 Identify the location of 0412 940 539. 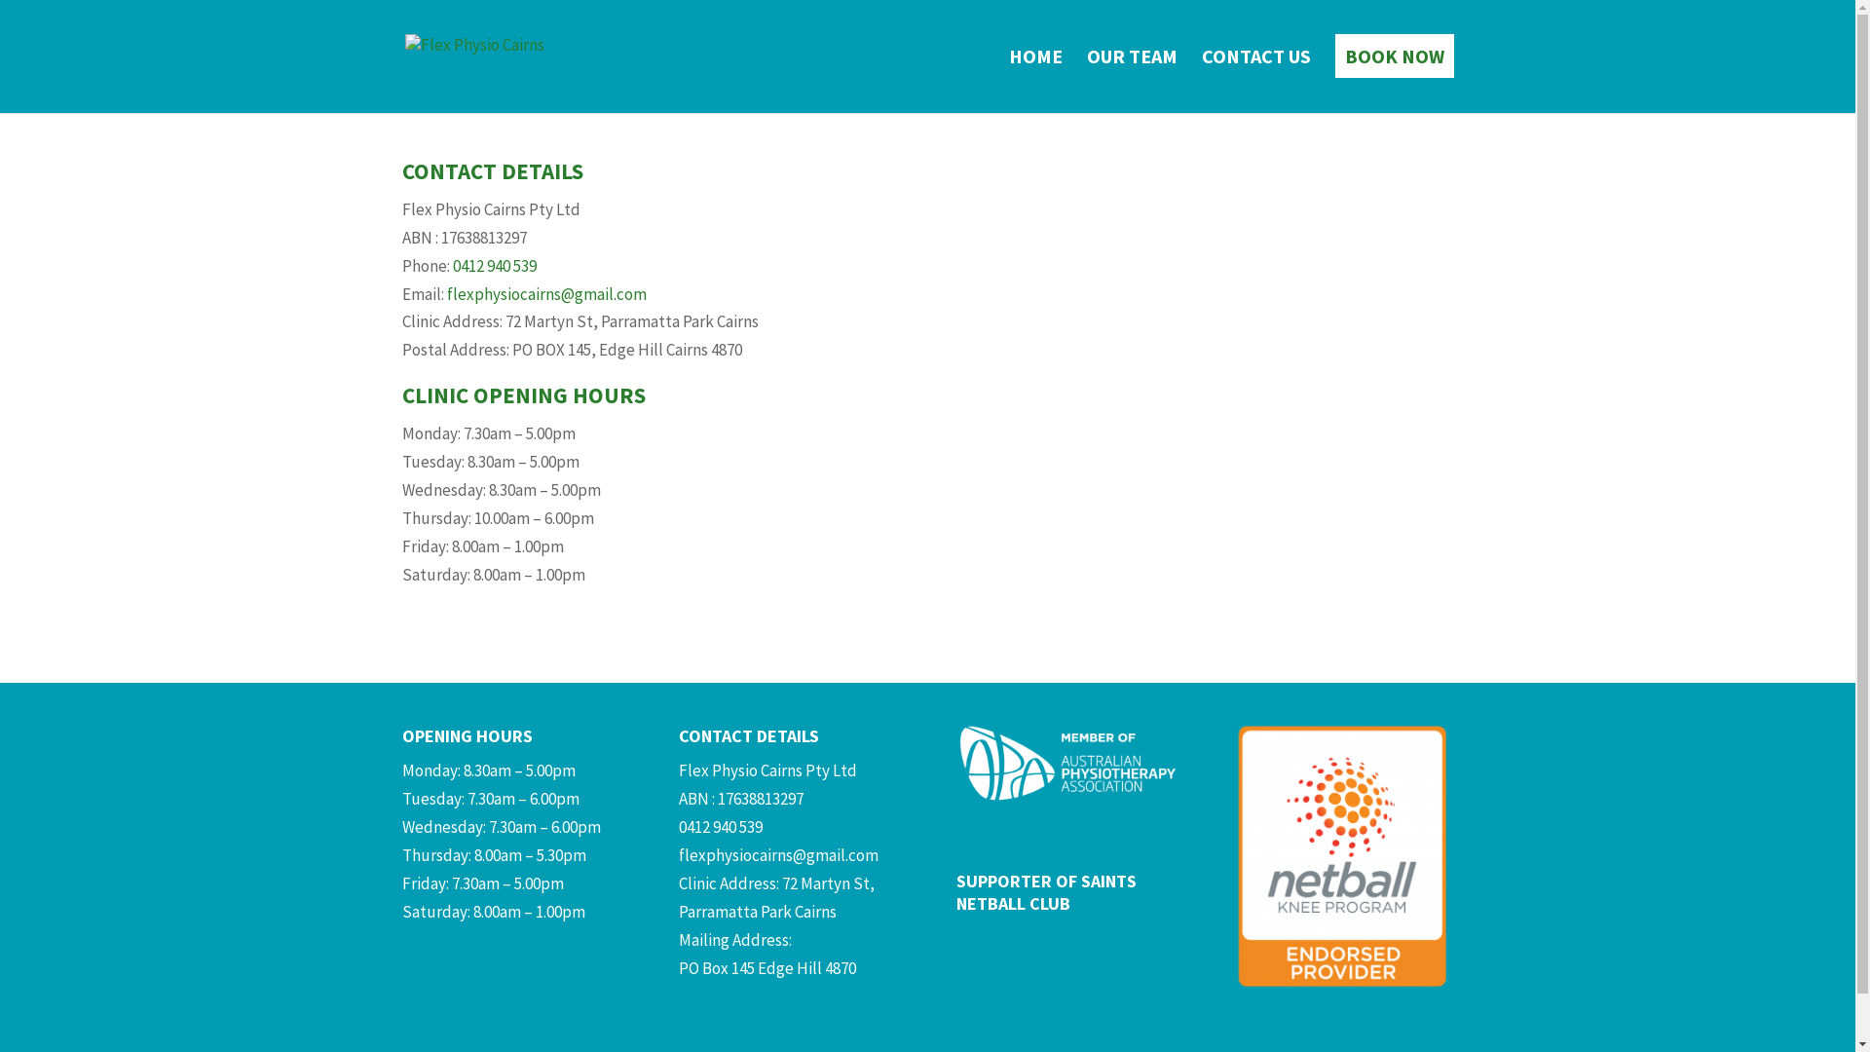
(494, 266).